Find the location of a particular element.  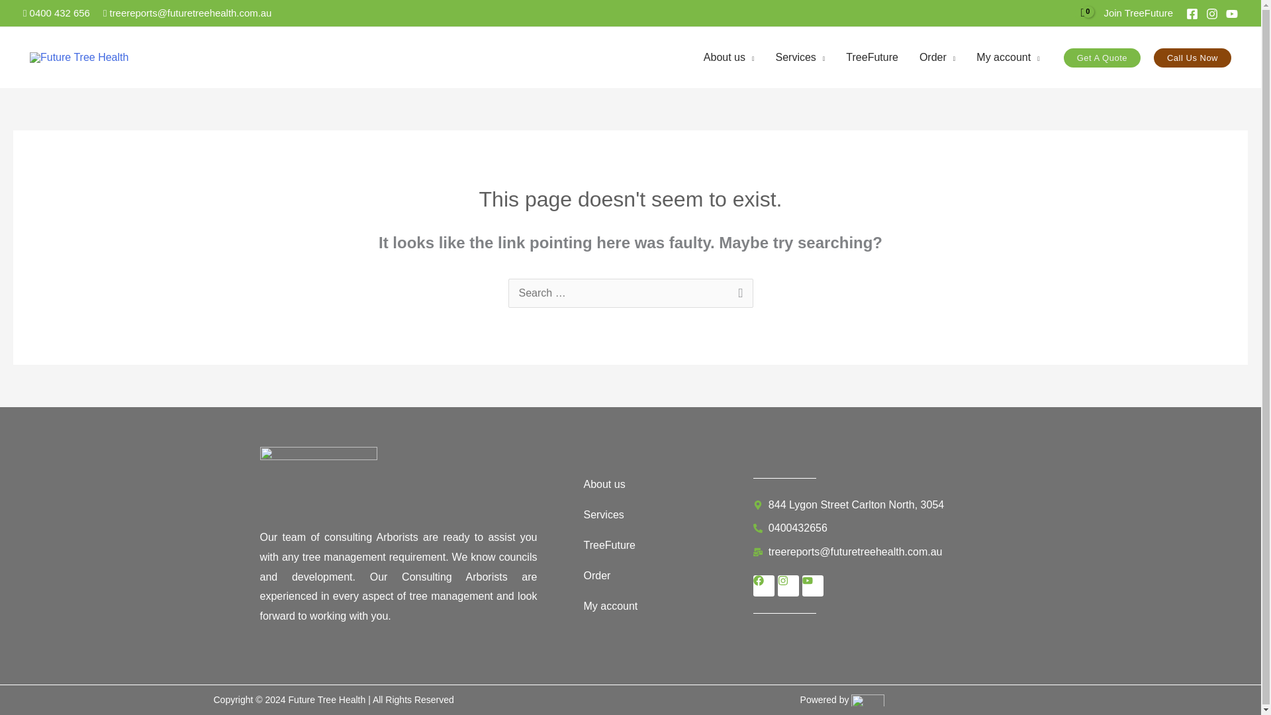

My account is located at coordinates (1008, 57).